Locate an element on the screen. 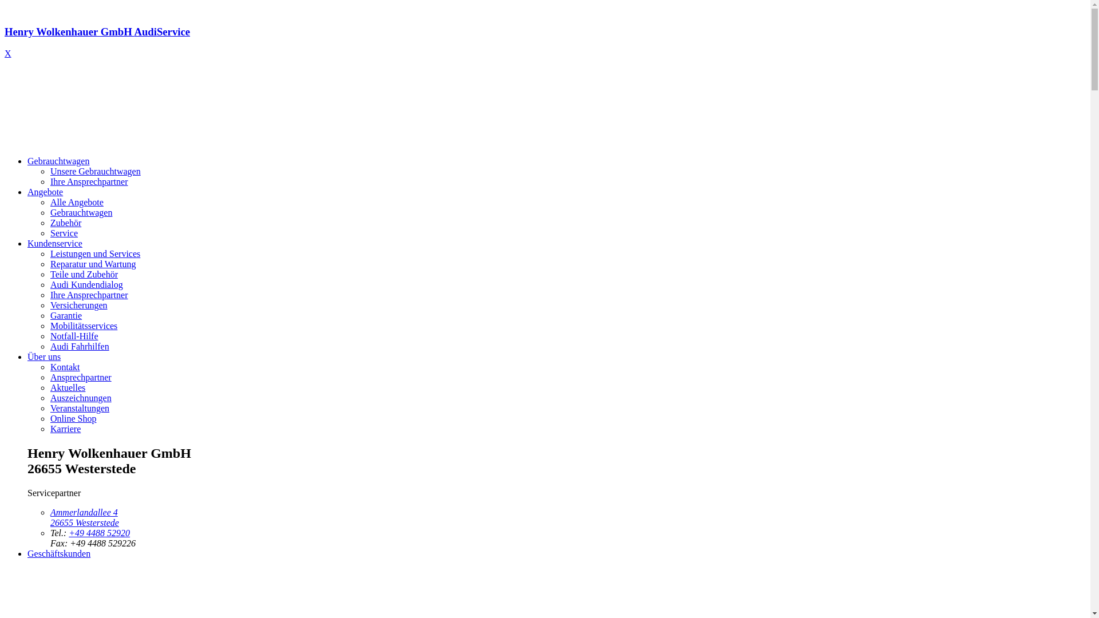 Image resolution: width=1099 pixels, height=618 pixels. Ihre Ansprechpartner is located at coordinates (89, 182).